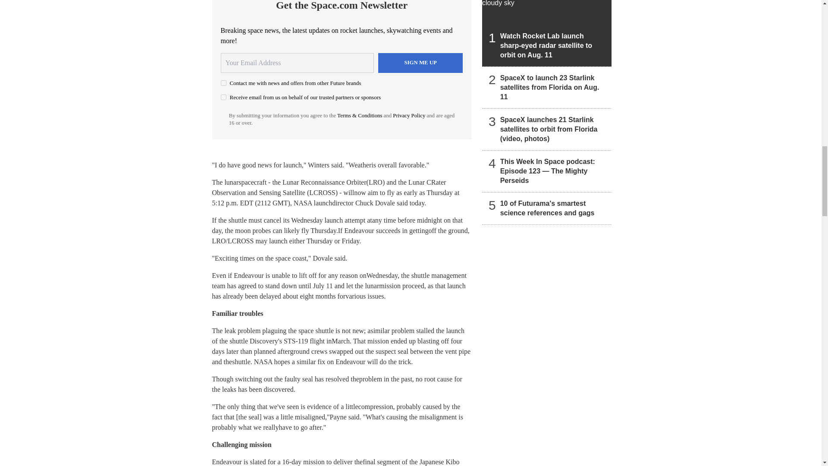 The image size is (828, 466). Describe the element at coordinates (420, 63) in the screenshot. I see `Sign me up` at that location.